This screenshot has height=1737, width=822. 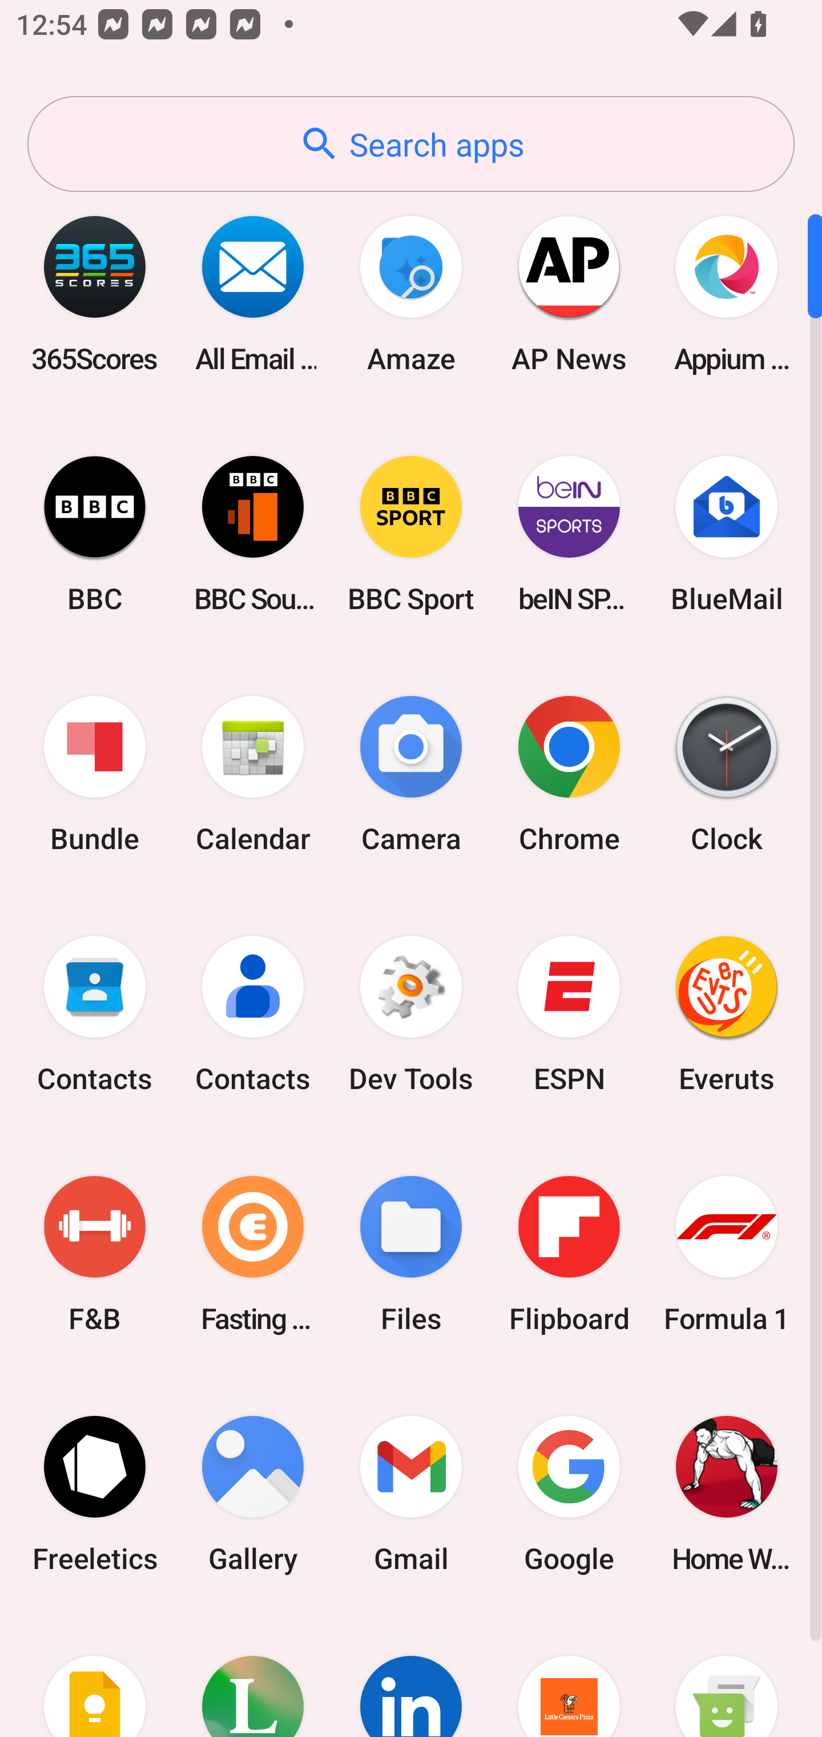 I want to click on Bundle, so click(x=95, y=775).